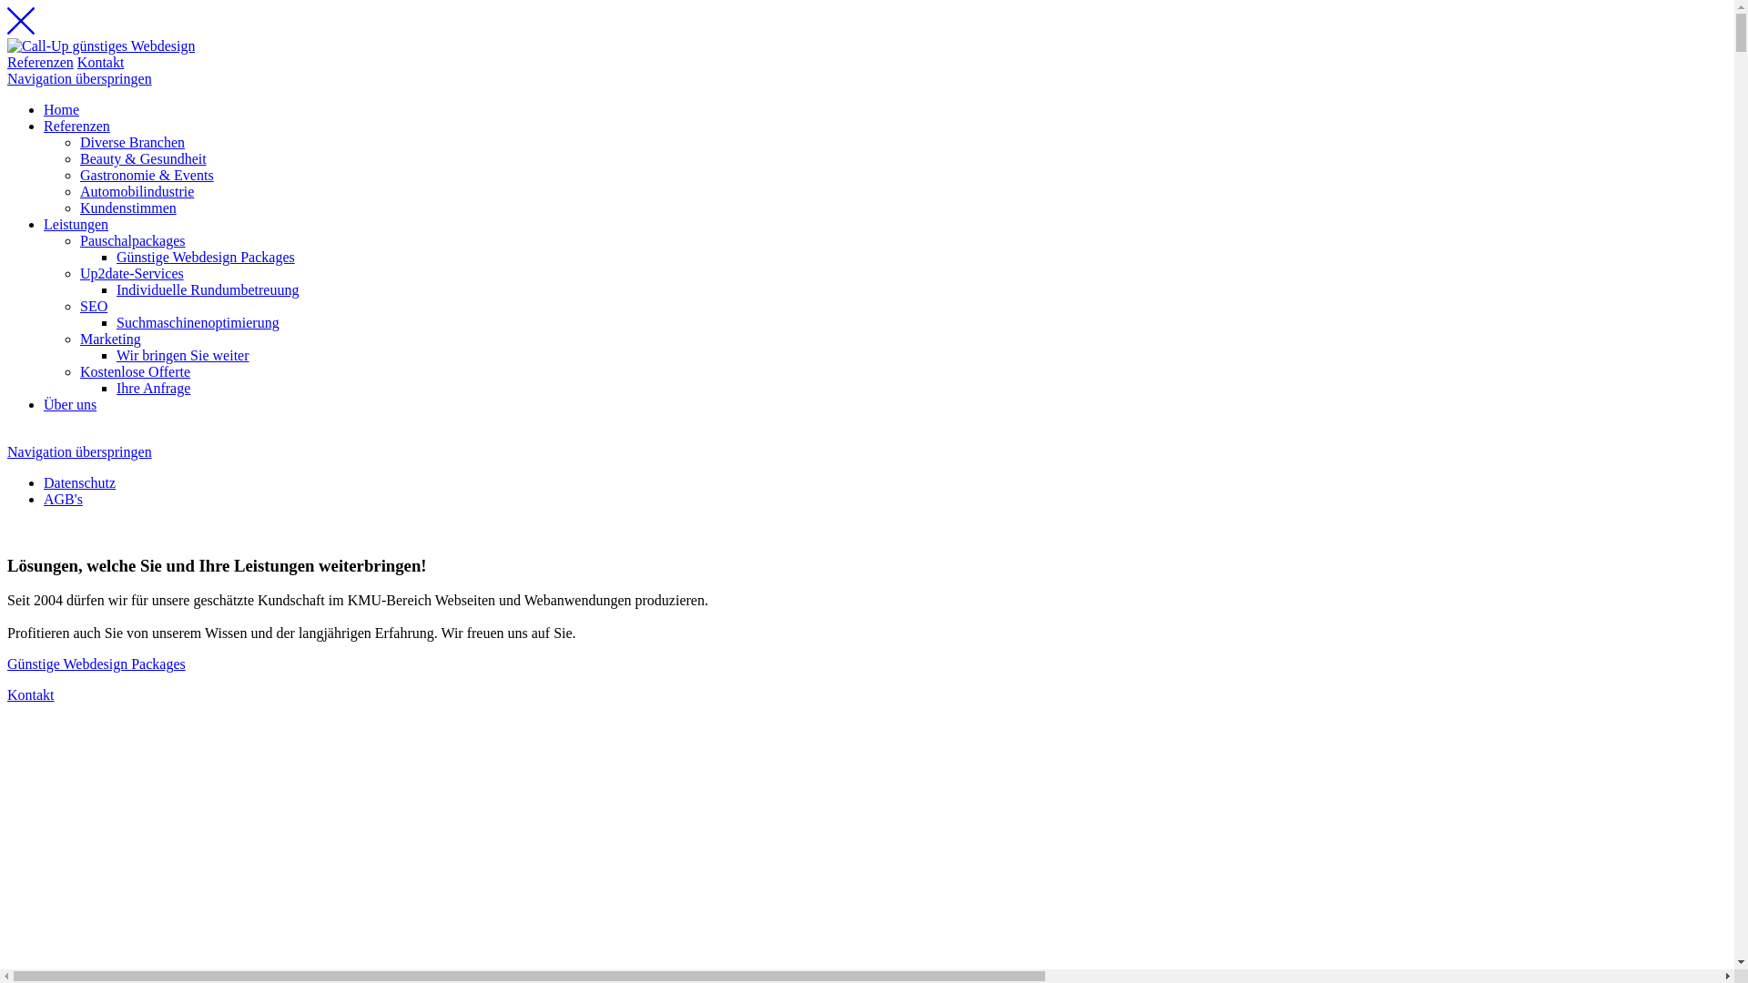 The image size is (1748, 983). What do you see at coordinates (9, 530) in the screenshot?
I see ` ` at bounding box center [9, 530].